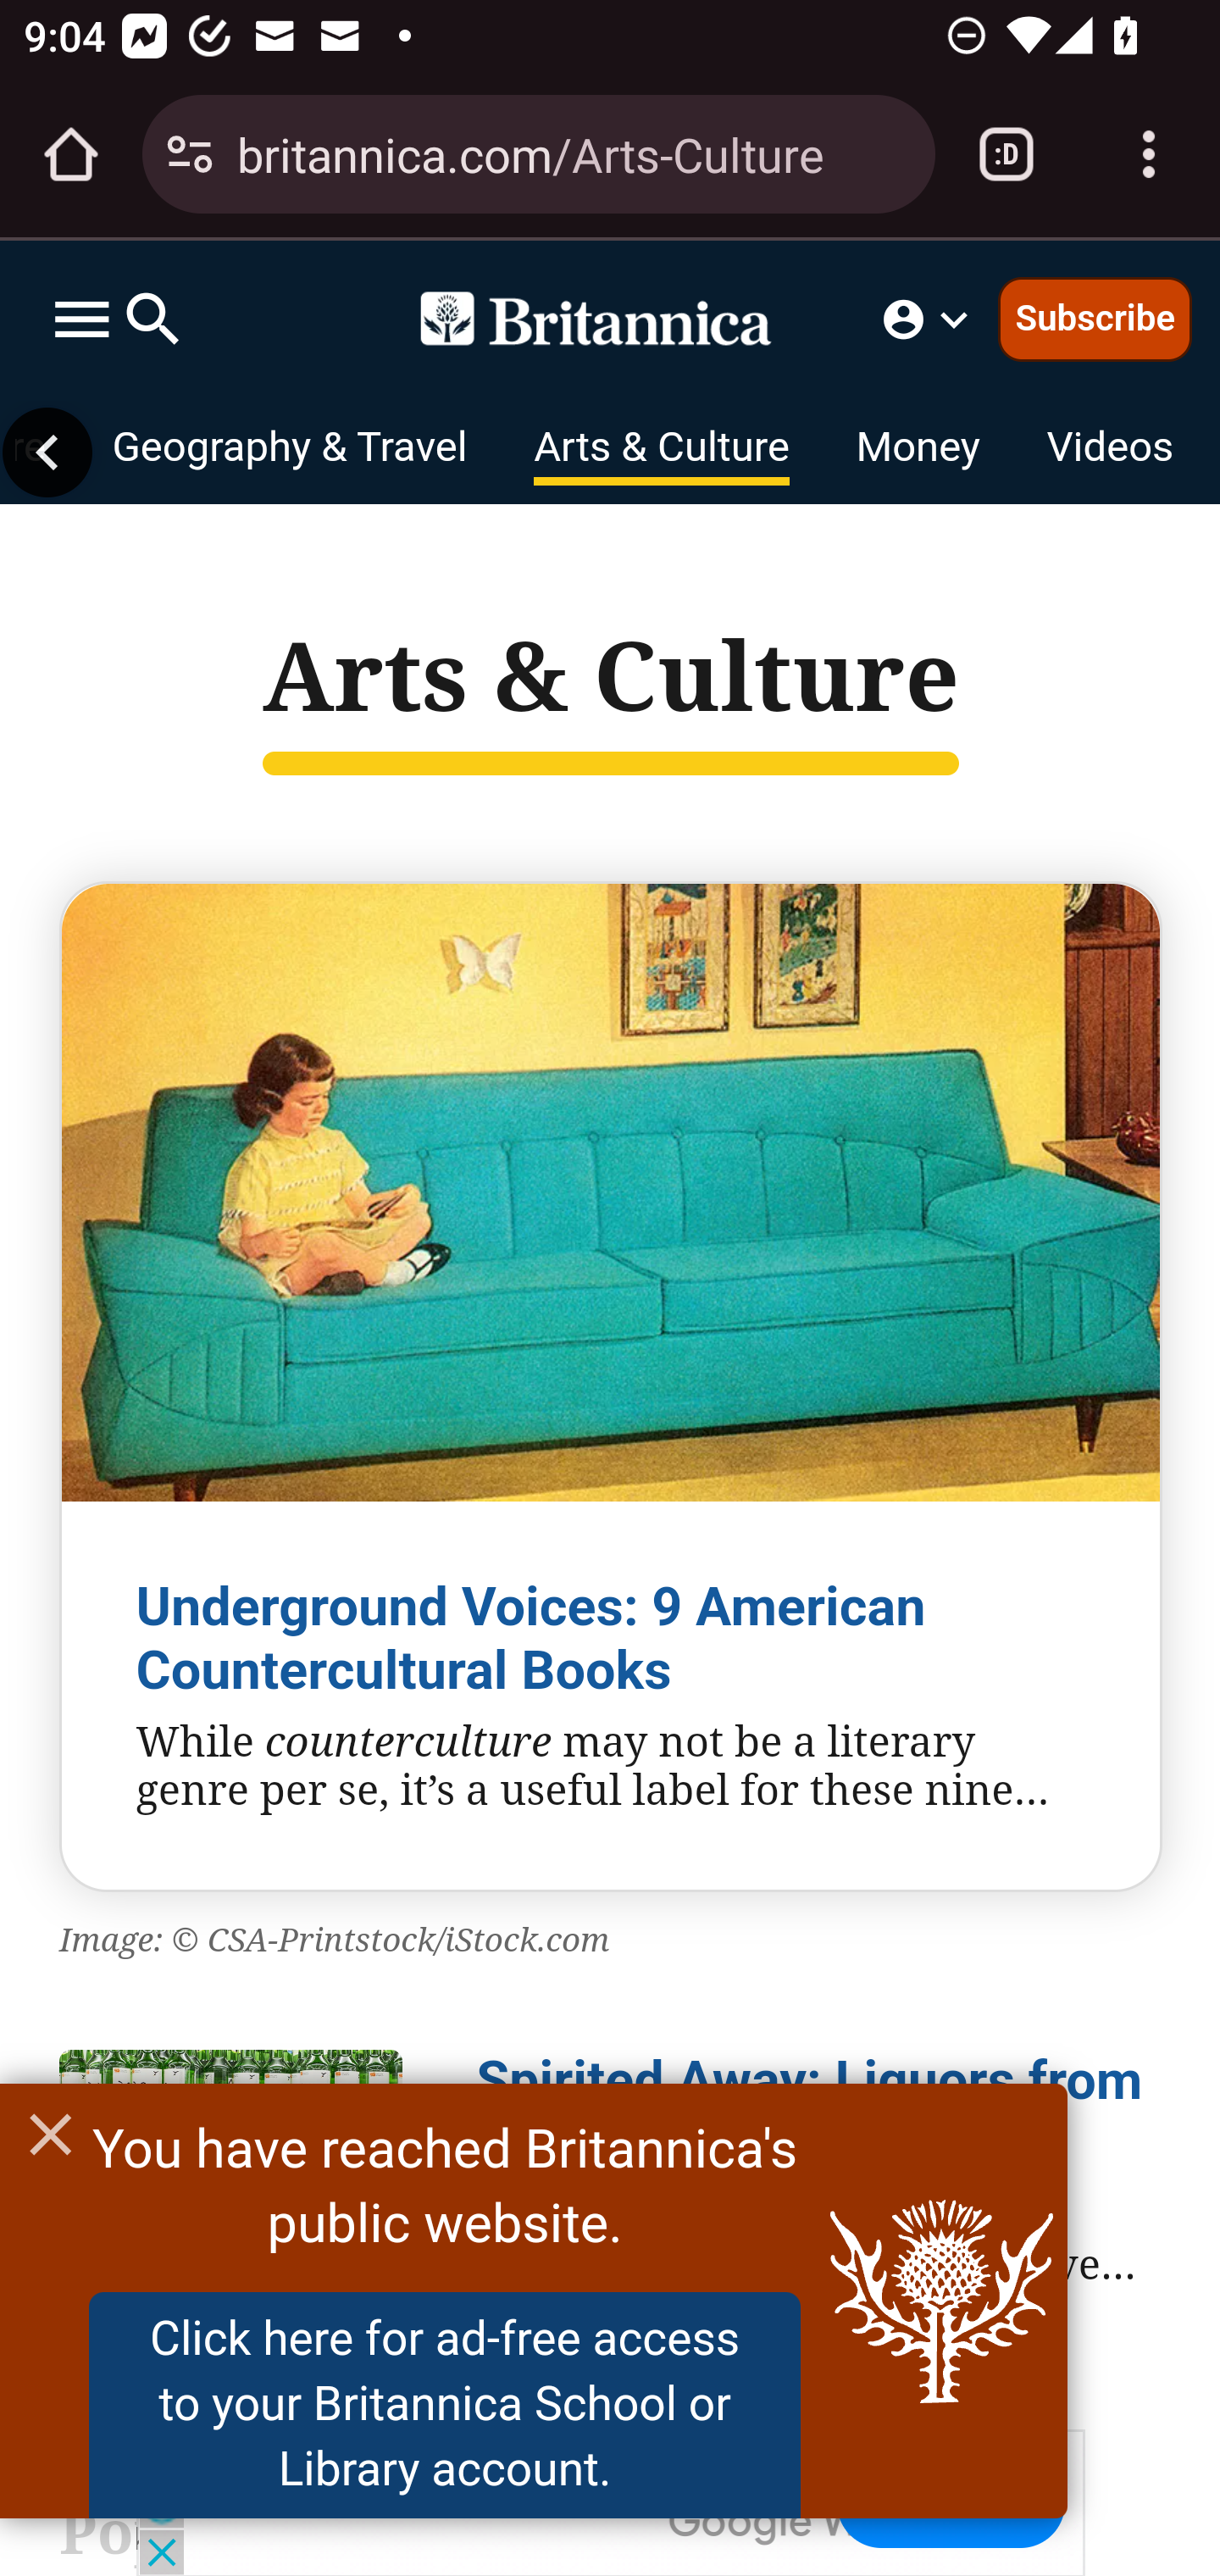 Image resolution: width=1220 pixels, height=2576 pixels. Describe the element at coordinates (611, 1193) in the screenshot. I see `Girl Reading On Turquoise Couch` at that location.